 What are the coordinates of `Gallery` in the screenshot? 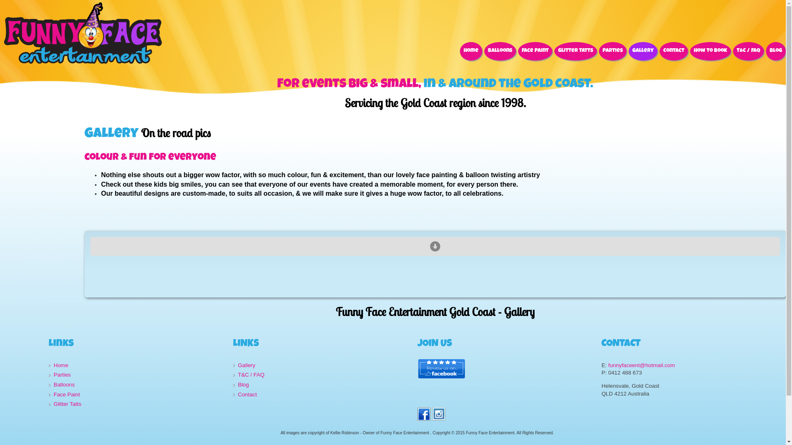 It's located at (643, 51).